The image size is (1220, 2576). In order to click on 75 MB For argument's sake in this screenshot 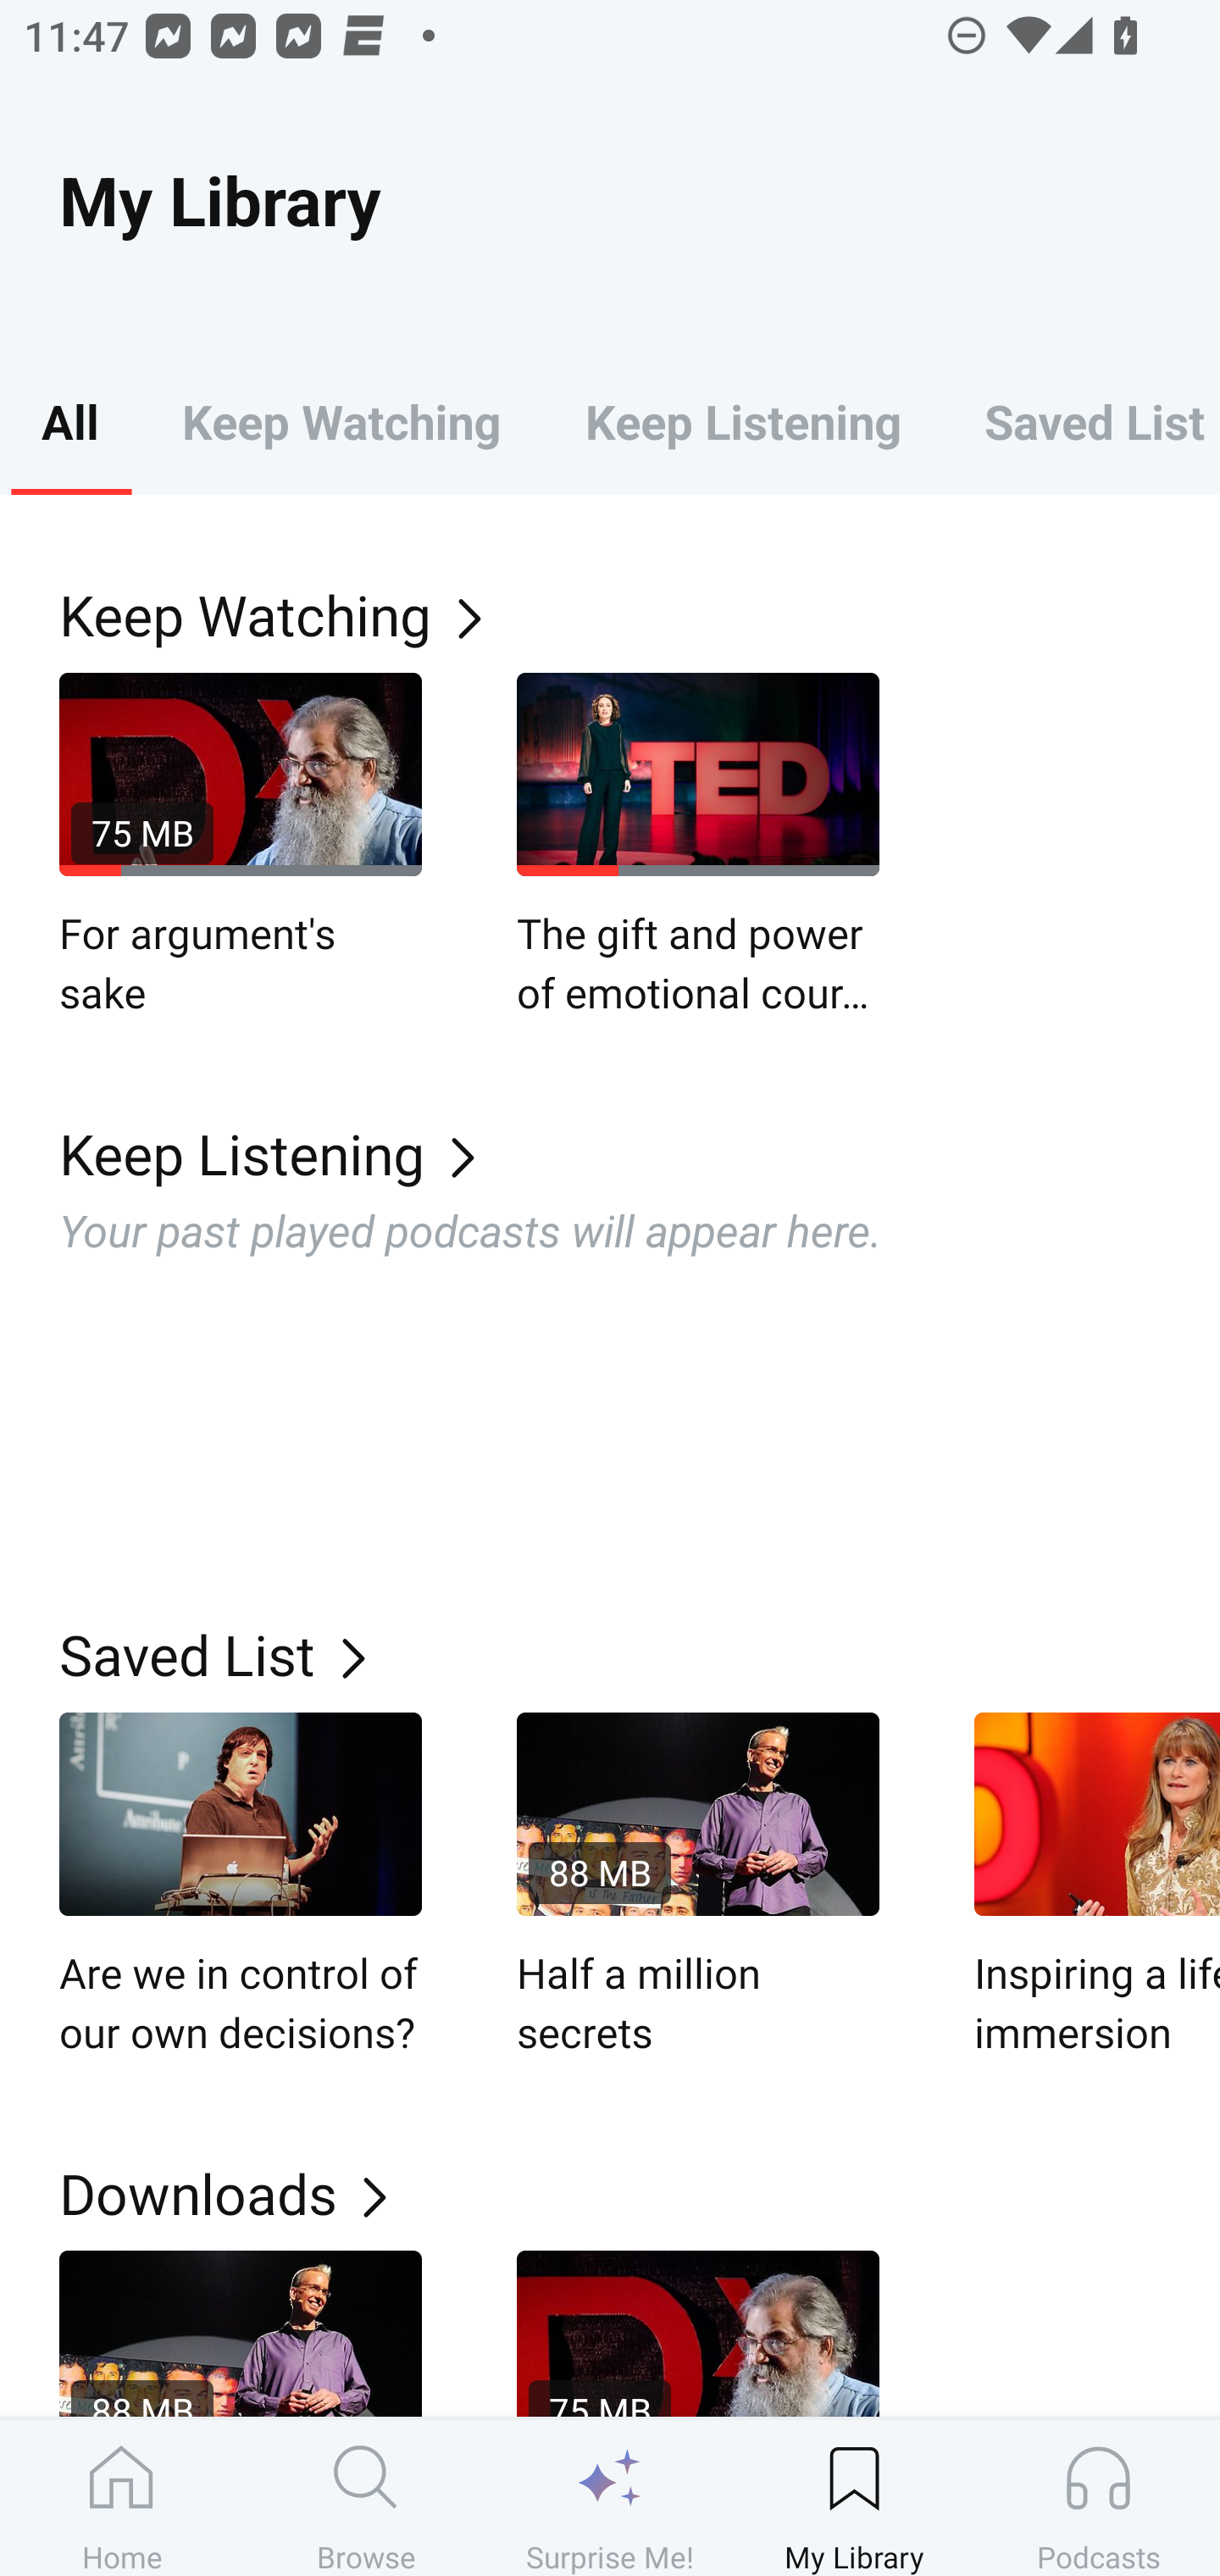, I will do `click(241, 846)`.